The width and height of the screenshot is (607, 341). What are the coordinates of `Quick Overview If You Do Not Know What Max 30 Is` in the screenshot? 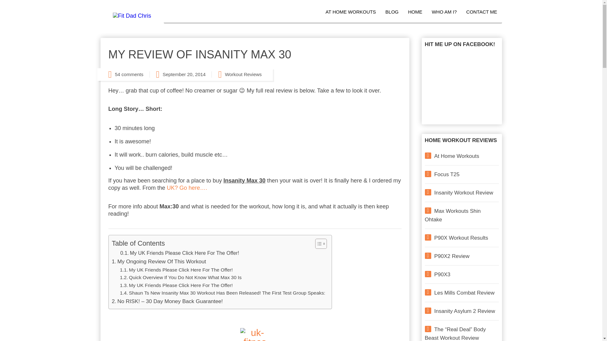 It's located at (181, 278).